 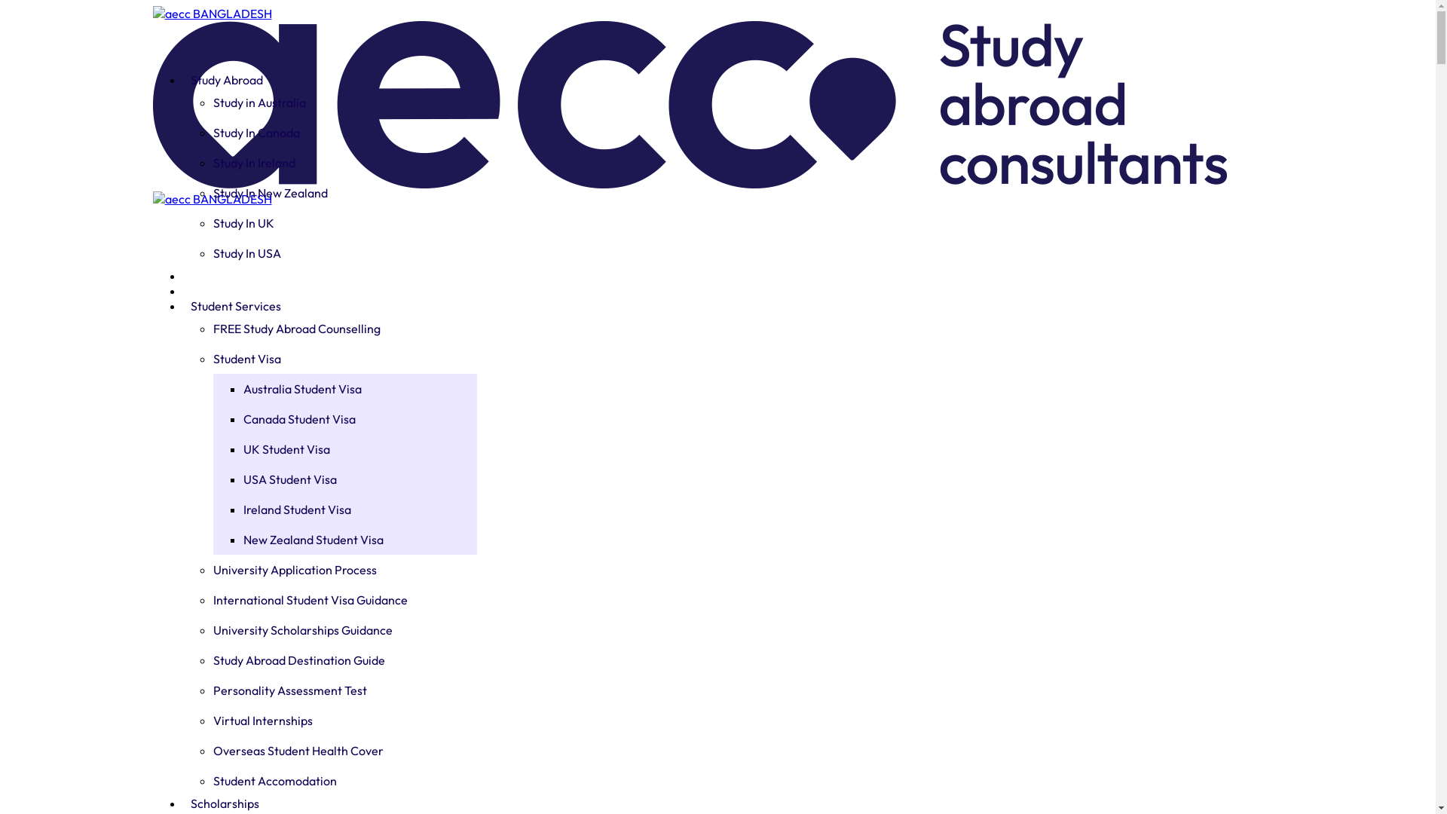 I want to click on Australia Student Visa, so click(x=359, y=389).